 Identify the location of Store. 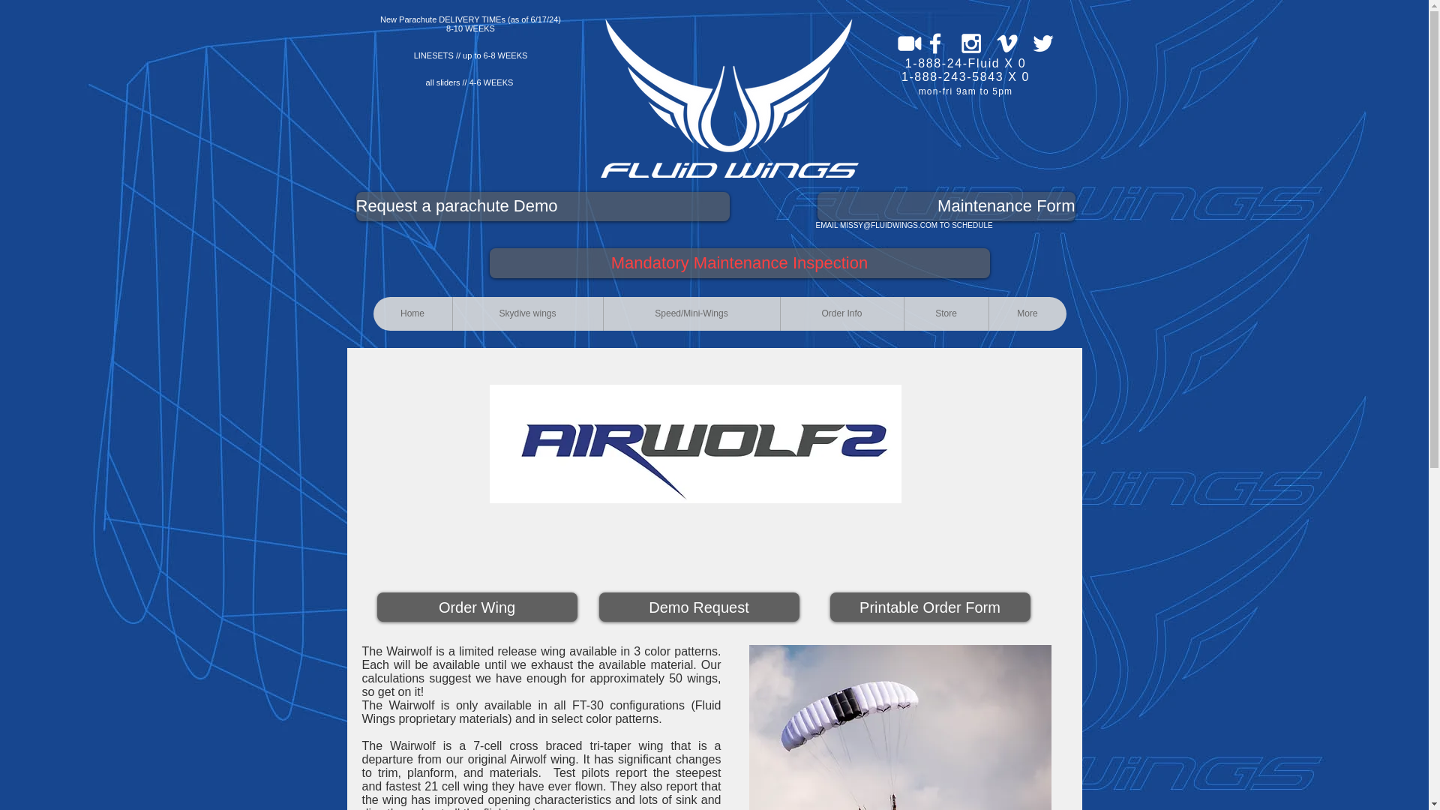
(945, 313).